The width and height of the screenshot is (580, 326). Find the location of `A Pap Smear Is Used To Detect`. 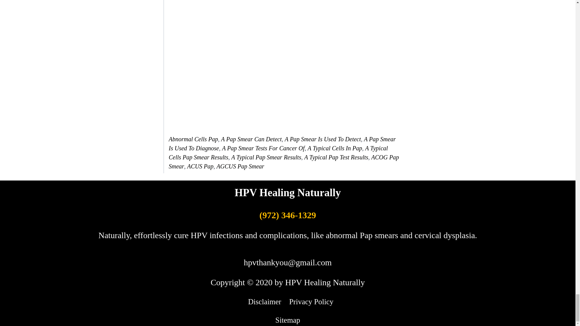

A Pap Smear Is Used To Detect is located at coordinates (323, 139).